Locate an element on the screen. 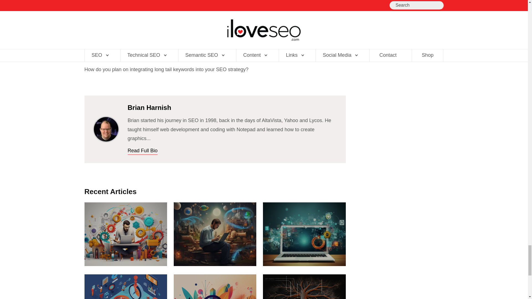 This screenshot has width=532, height=299. Brian Harnish is located at coordinates (106, 120).